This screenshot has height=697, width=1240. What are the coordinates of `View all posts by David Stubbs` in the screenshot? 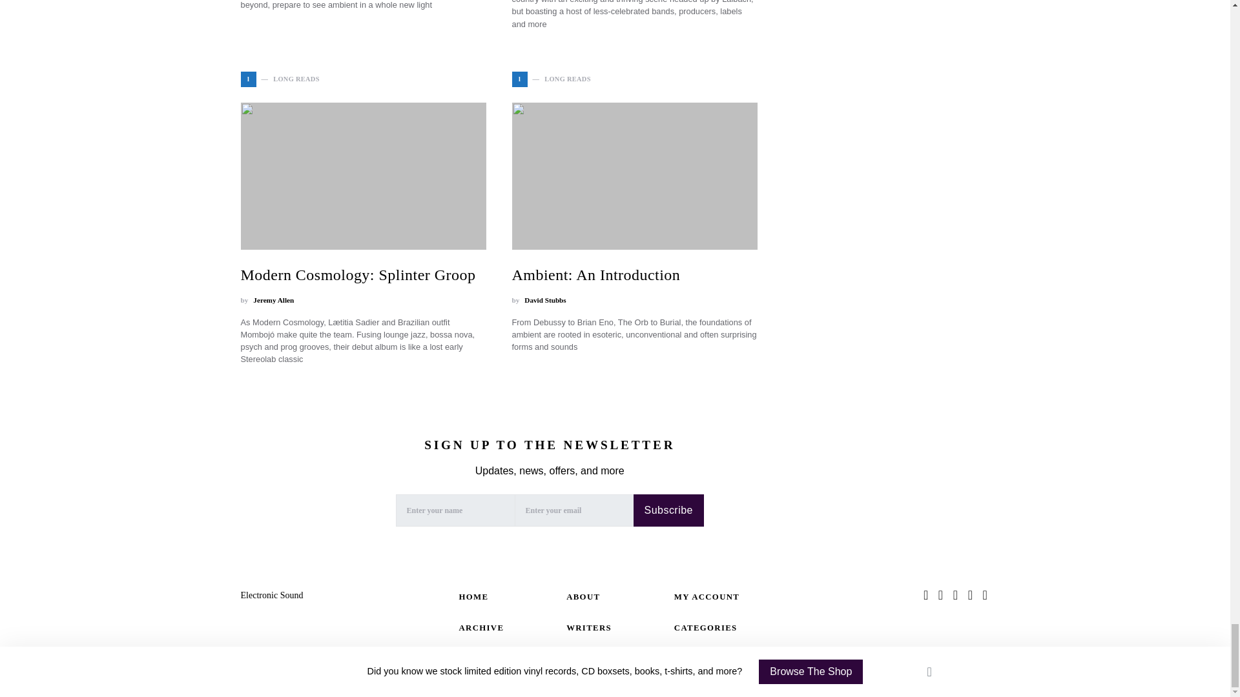 It's located at (545, 300).